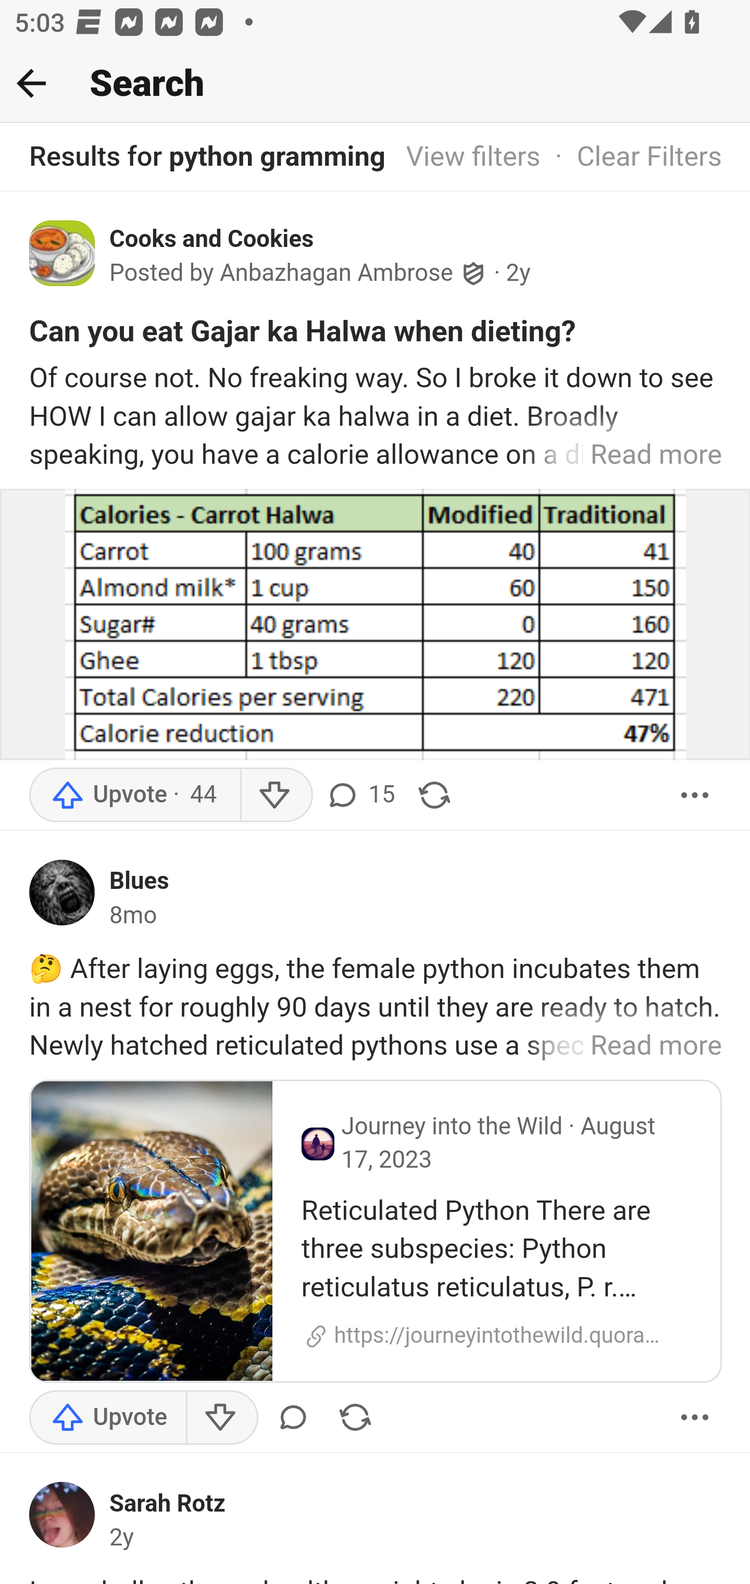 The width and height of the screenshot is (750, 1584). I want to click on Cooks and Cookies, so click(212, 238).